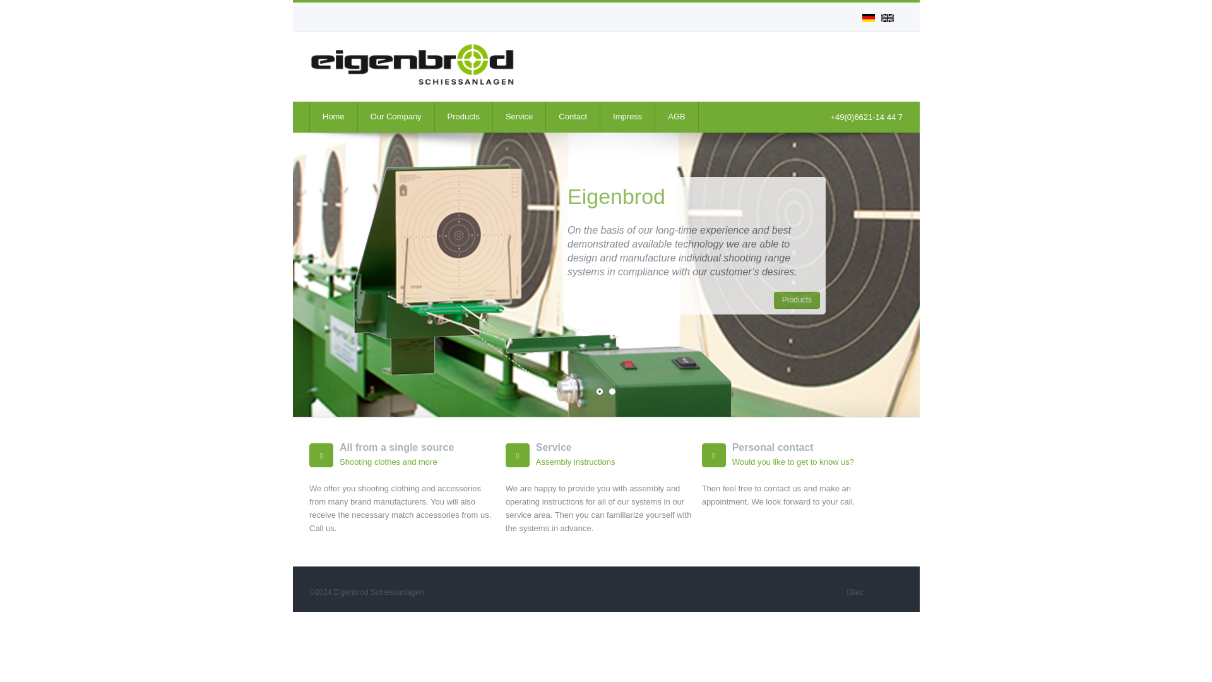 The width and height of the screenshot is (1212, 682). I want to click on Personal contact, so click(773, 447).